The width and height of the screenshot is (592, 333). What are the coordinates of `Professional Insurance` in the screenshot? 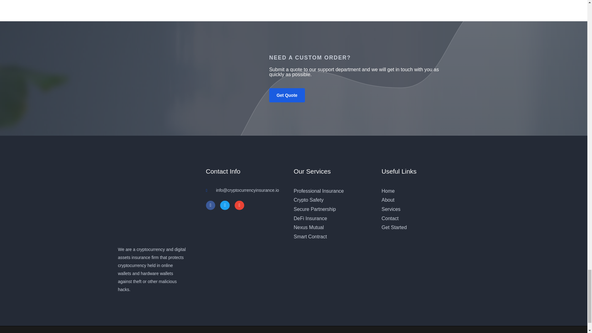 It's located at (334, 191).